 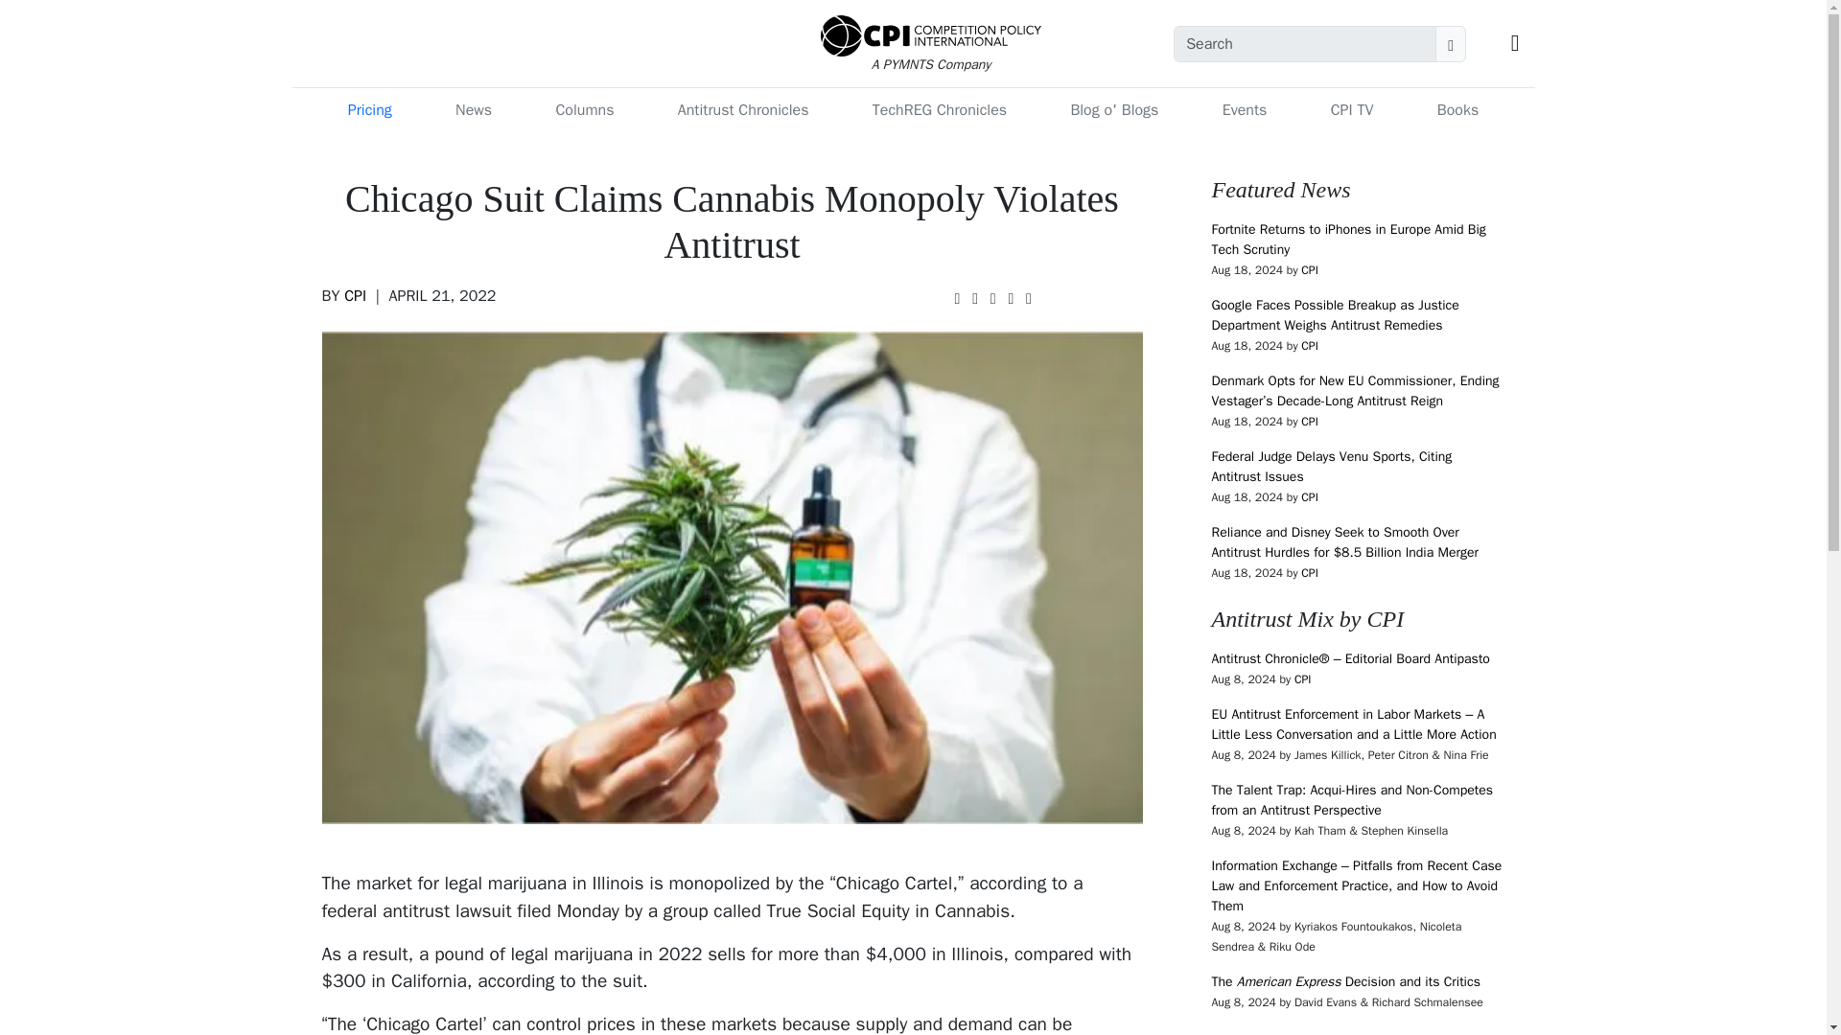 What do you see at coordinates (1310, 270) in the screenshot?
I see `Posts by CPI` at bounding box center [1310, 270].